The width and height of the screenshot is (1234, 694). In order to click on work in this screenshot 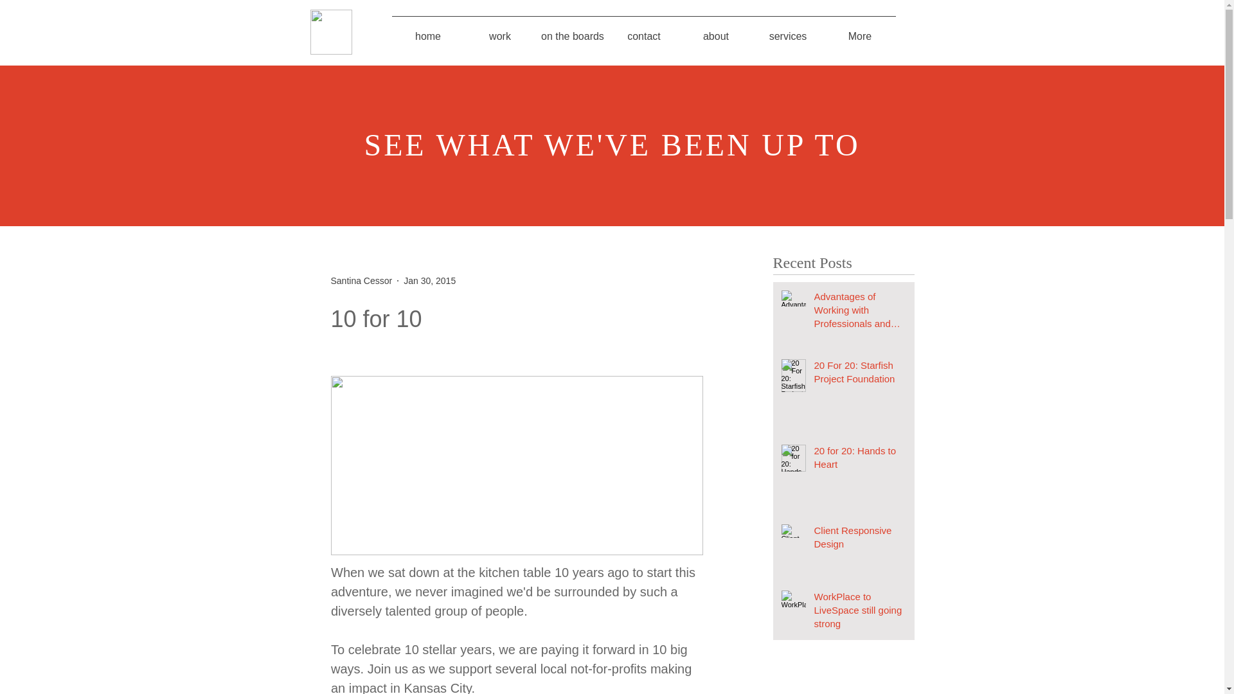, I will do `click(499, 30)`.